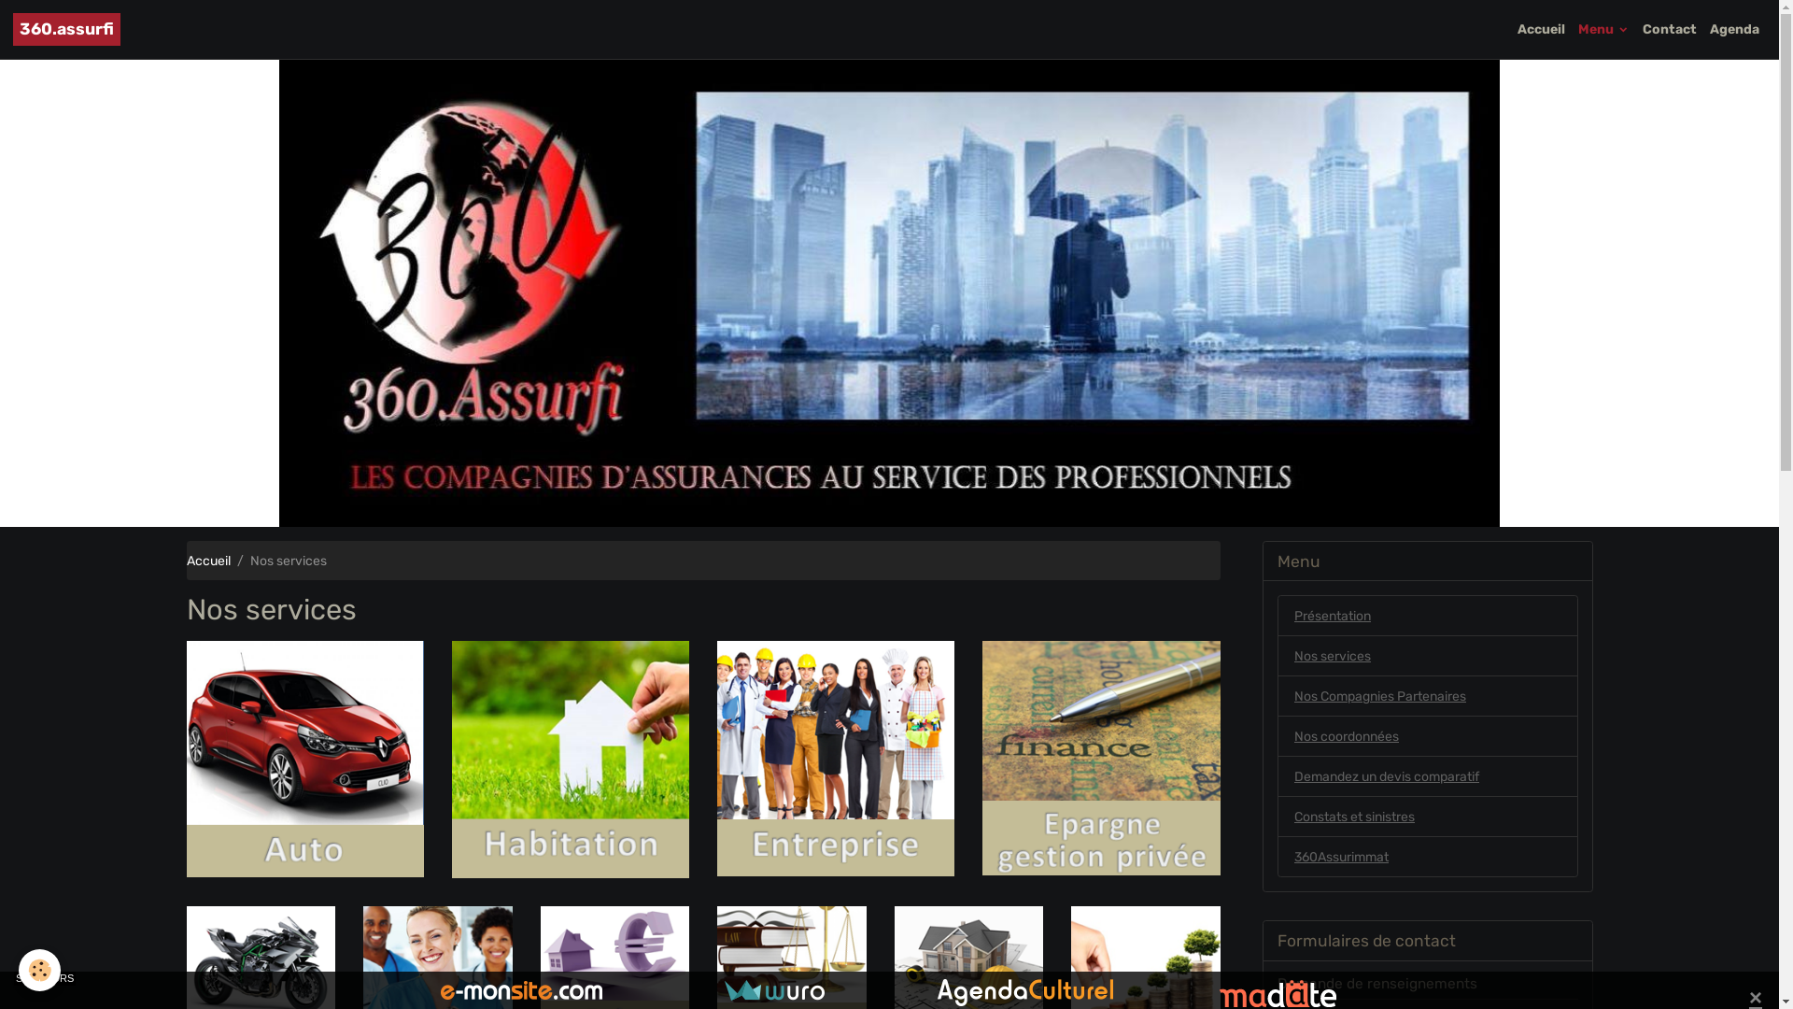  What do you see at coordinates (1428, 817) in the screenshot?
I see `Constats et sinistres` at bounding box center [1428, 817].